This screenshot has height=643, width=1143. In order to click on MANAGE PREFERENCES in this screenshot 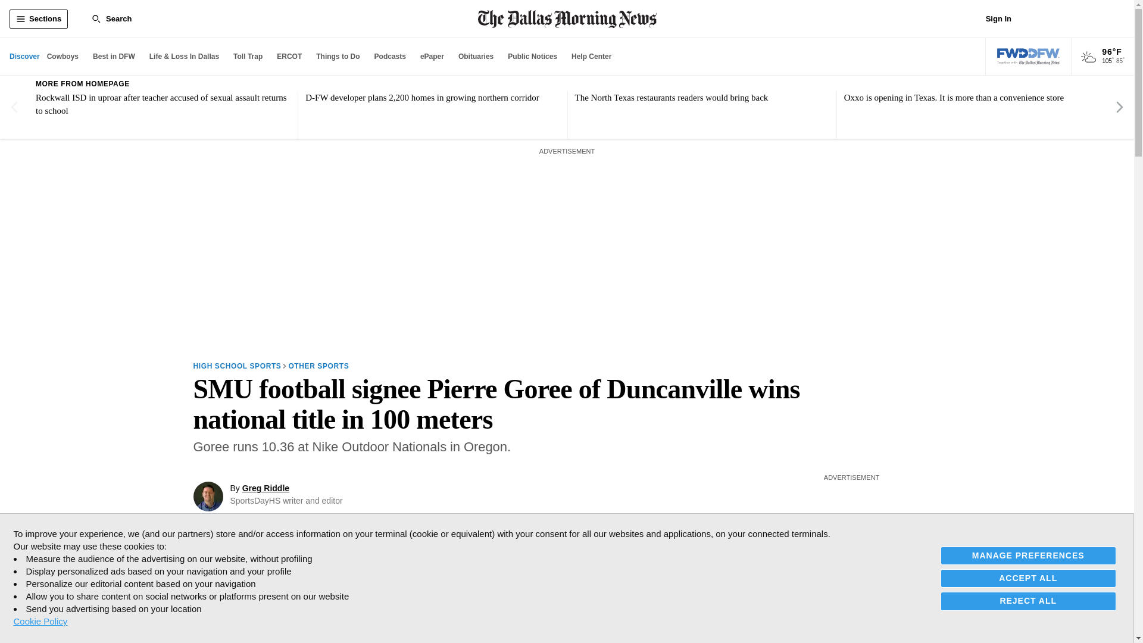, I will do `click(1029, 556)`.